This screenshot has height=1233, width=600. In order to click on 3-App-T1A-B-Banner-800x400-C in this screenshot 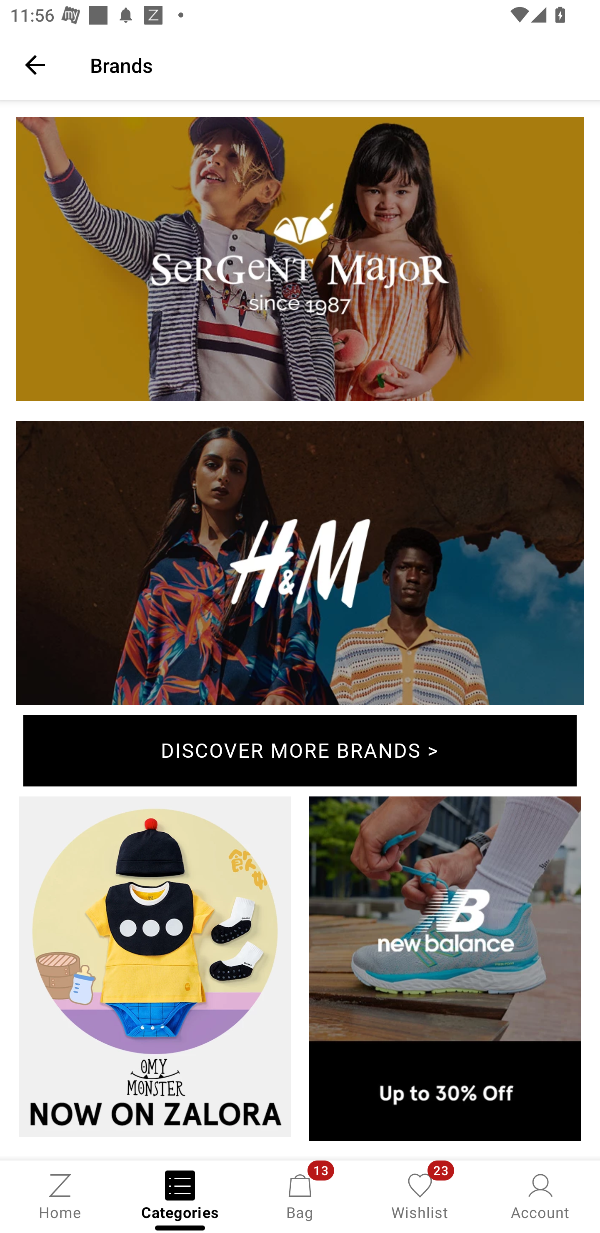, I will do `click(300, 567)`.